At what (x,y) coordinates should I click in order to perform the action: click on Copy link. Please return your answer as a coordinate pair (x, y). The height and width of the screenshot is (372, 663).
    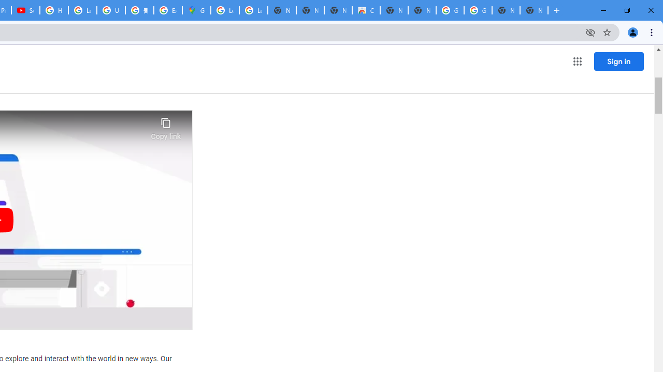
    Looking at the image, I should click on (166, 126).